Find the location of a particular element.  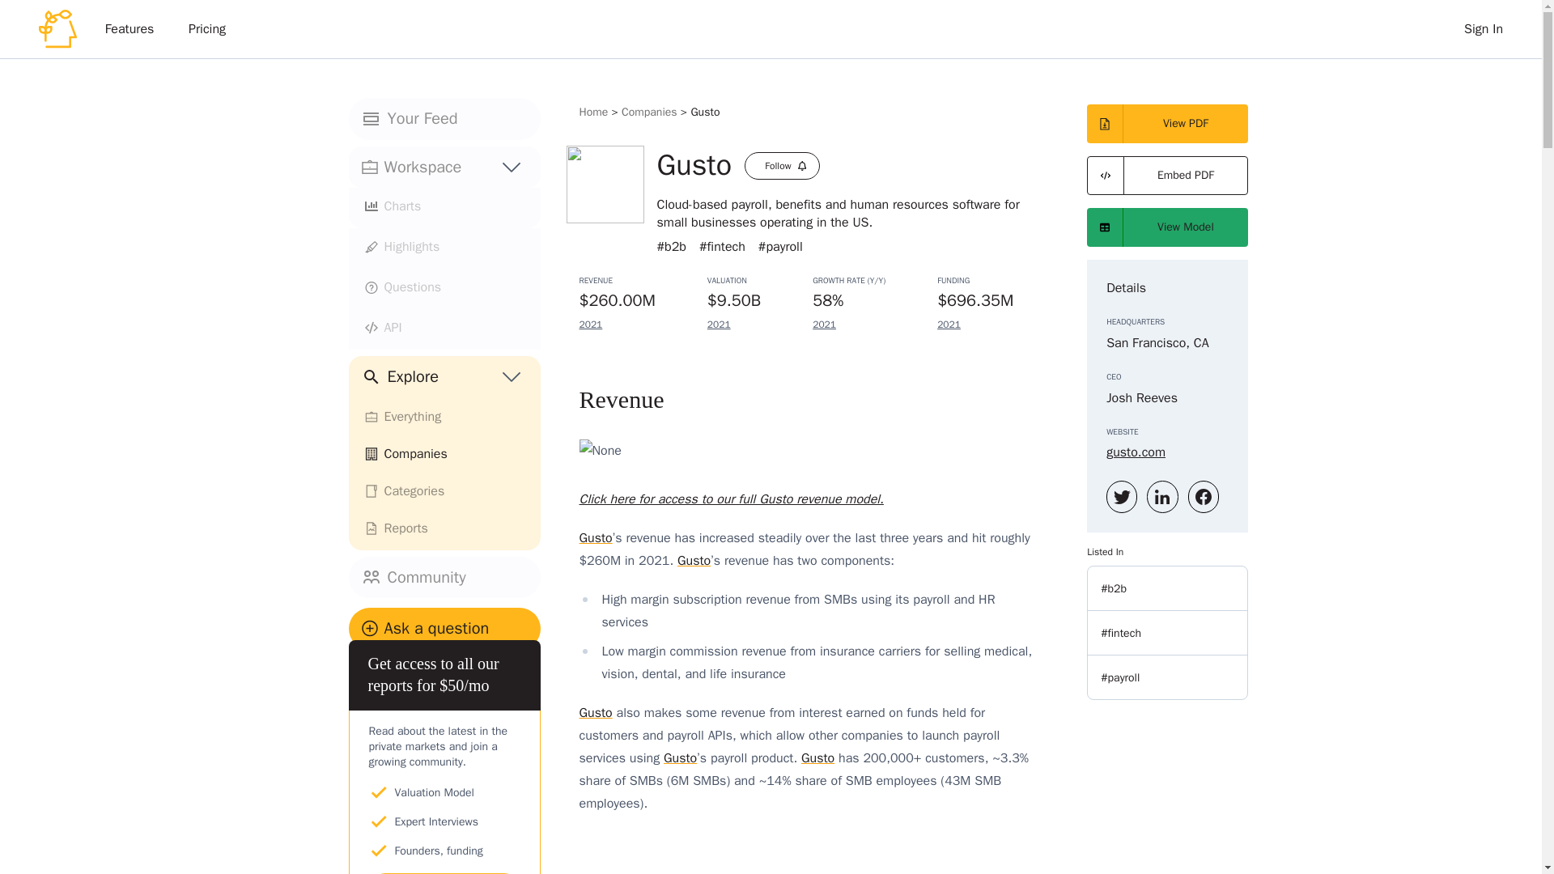

Embed PDF is located at coordinates (1167, 175).